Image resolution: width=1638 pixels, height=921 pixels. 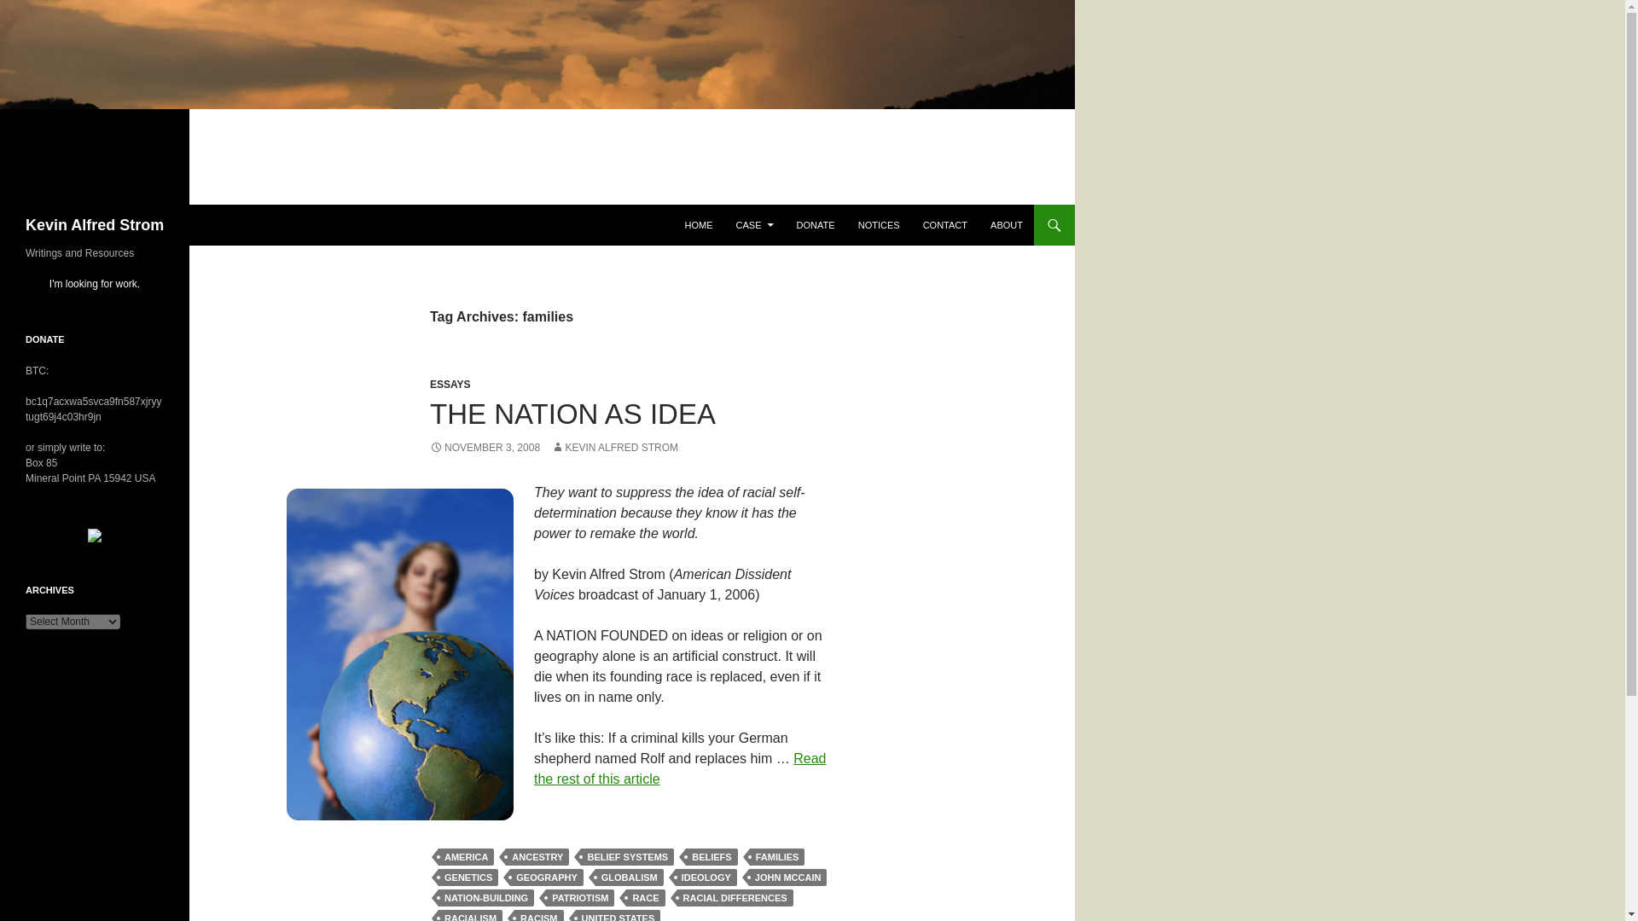 I want to click on NOVEMBER 3, 2008, so click(x=485, y=448).